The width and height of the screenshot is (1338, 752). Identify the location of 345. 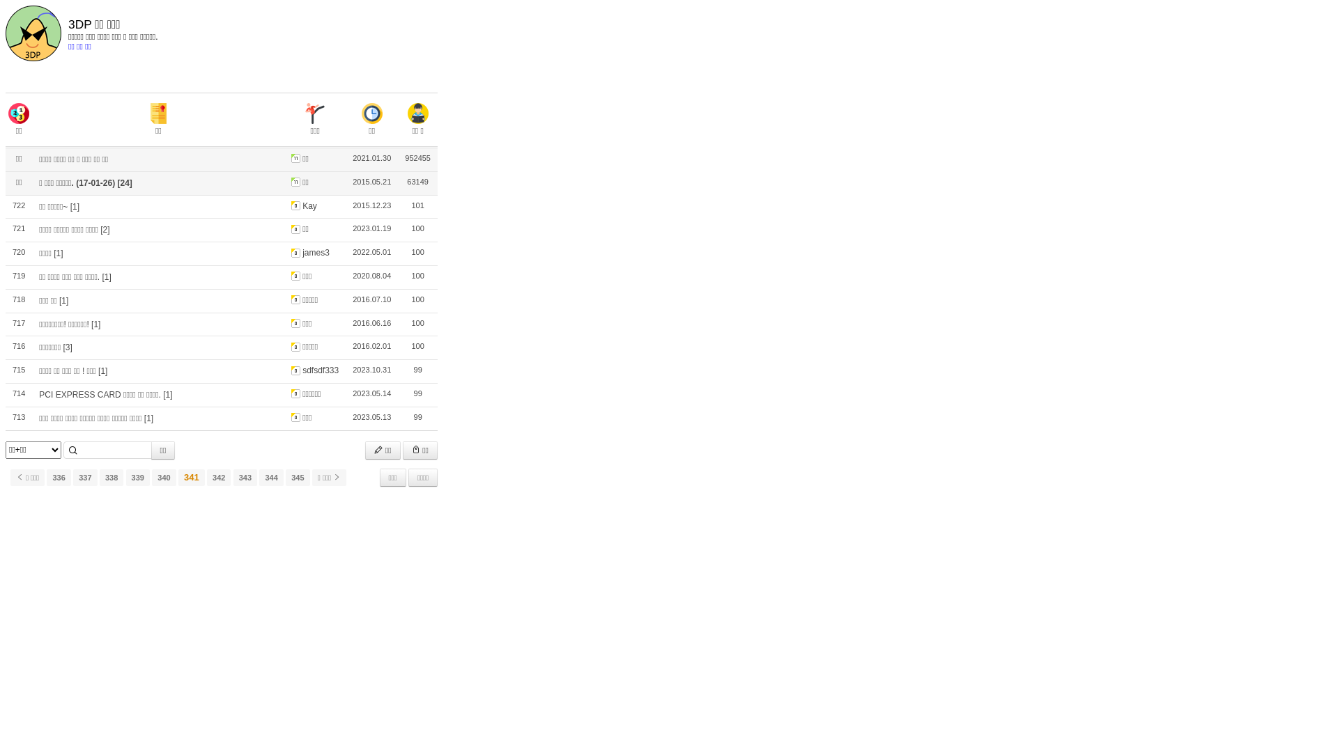
(298, 478).